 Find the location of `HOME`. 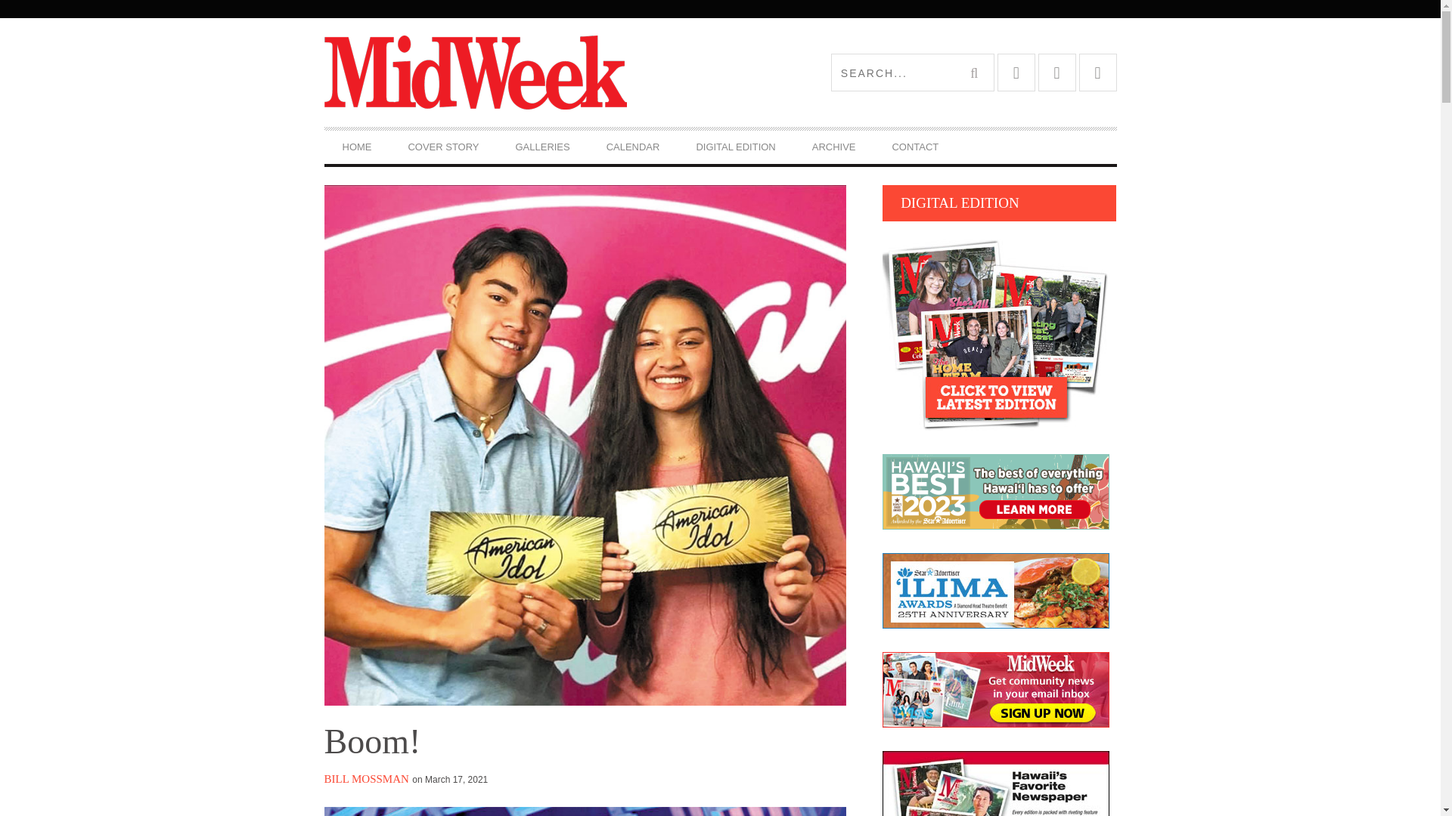

HOME is located at coordinates (356, 147).